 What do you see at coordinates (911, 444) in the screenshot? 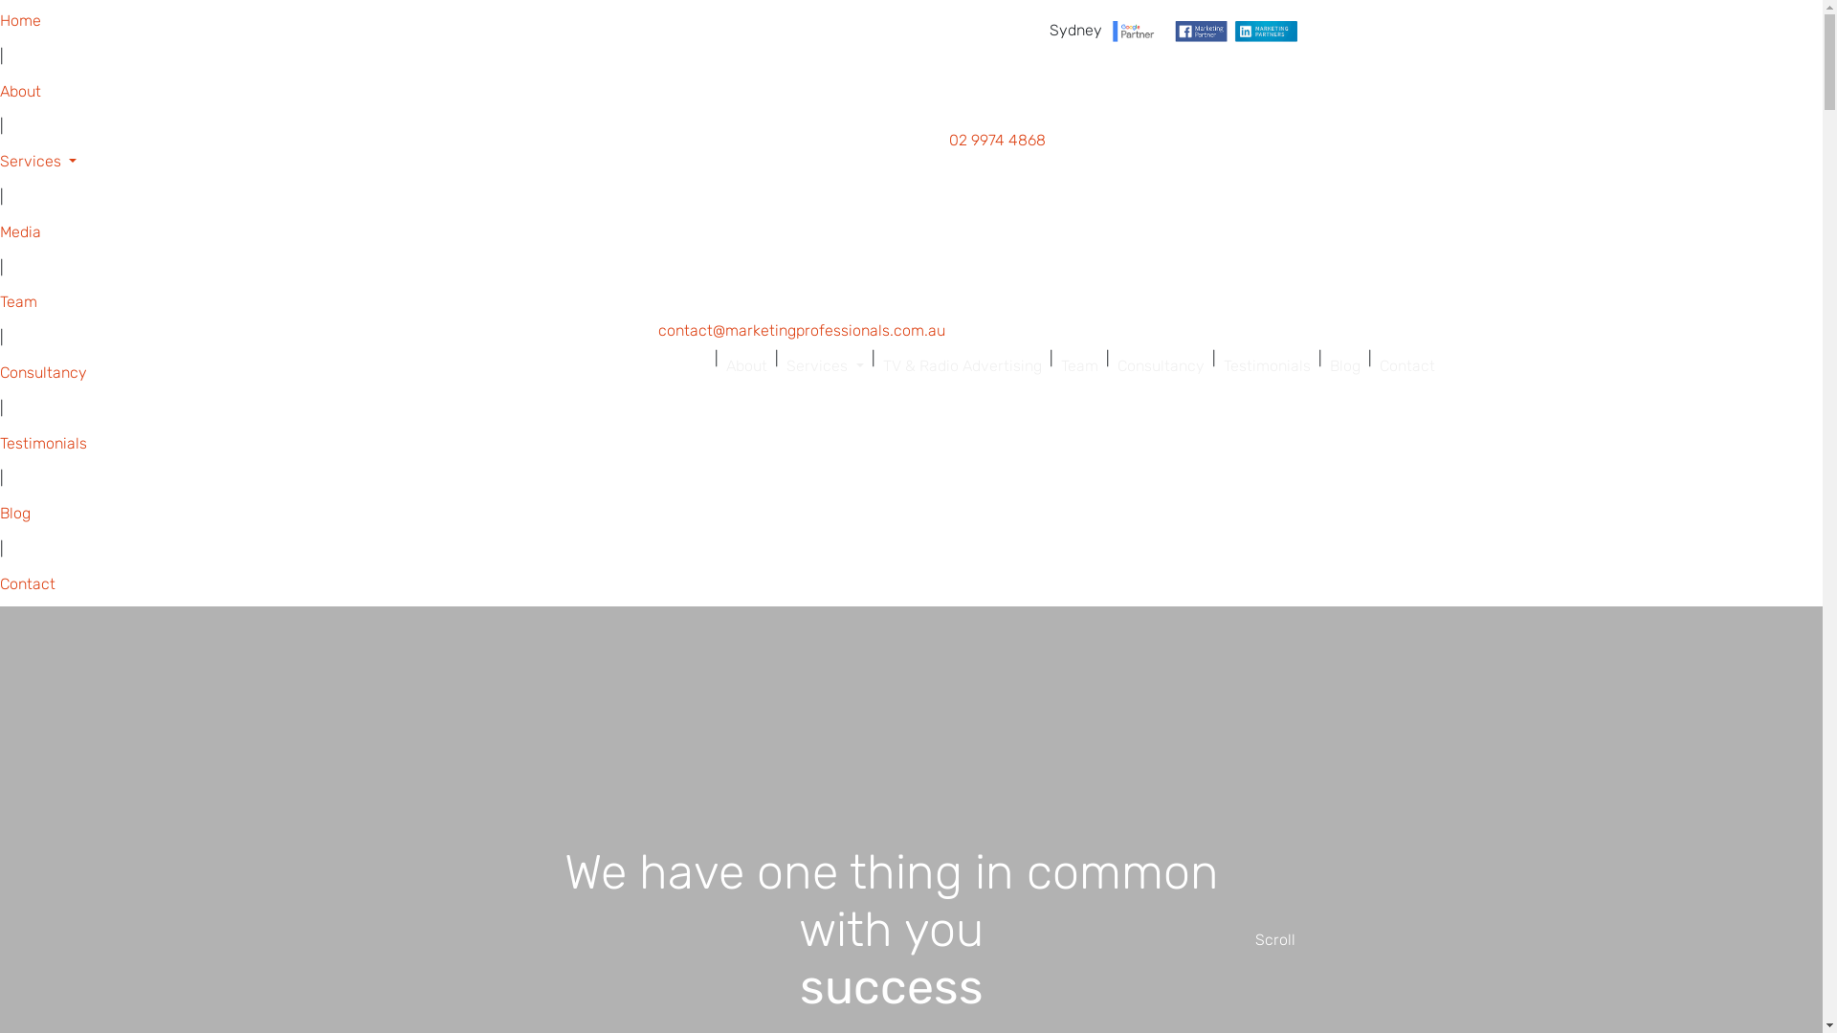
I see `Testimonials` at bounding box center [911, 444].